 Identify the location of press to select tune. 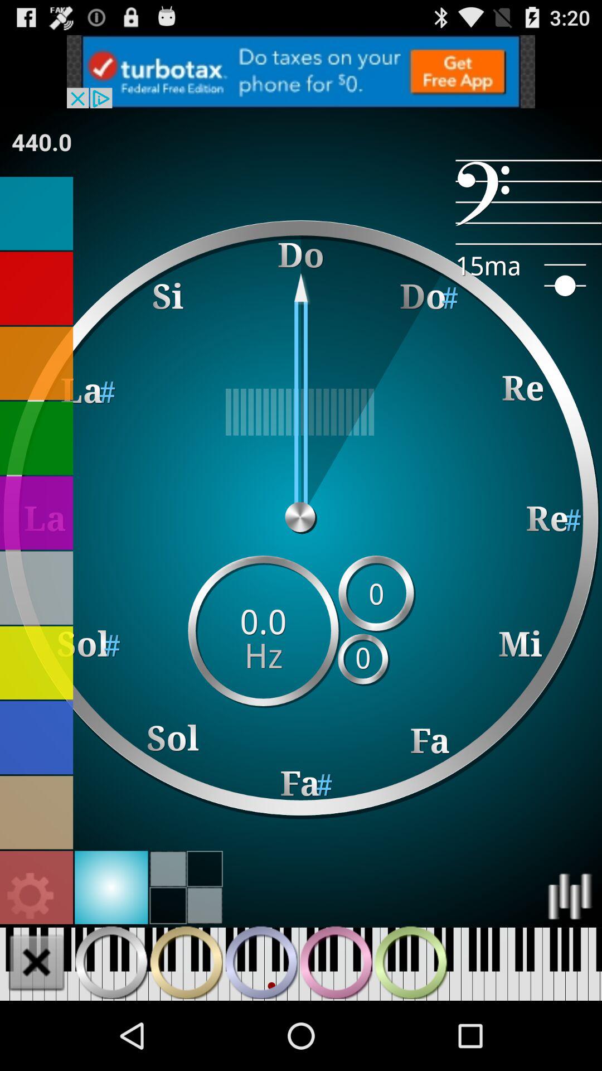
(37, 513).